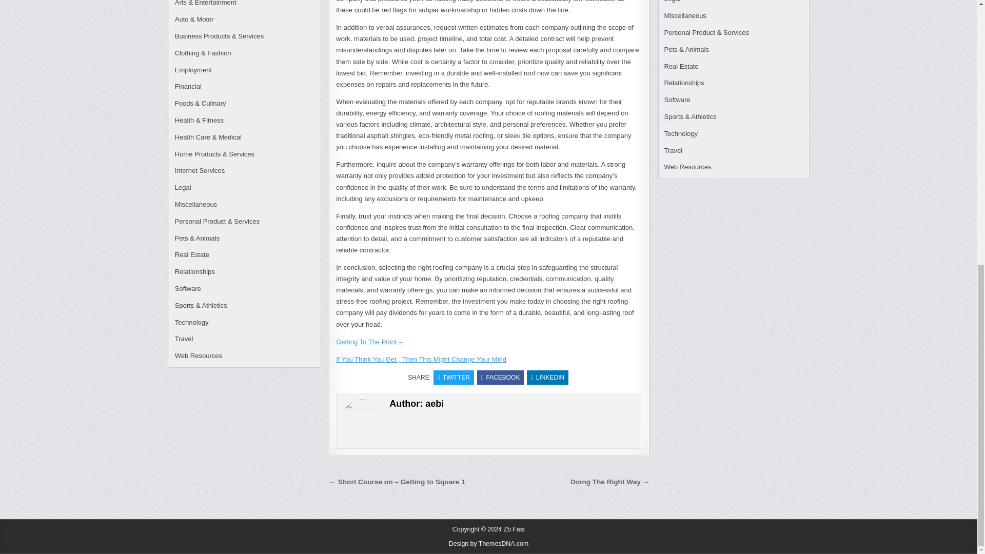 The height and width of the screenshot is (554, 985). Describe the element at coordinates (183, 187) in the screenshot. I see `Legal` at that location.